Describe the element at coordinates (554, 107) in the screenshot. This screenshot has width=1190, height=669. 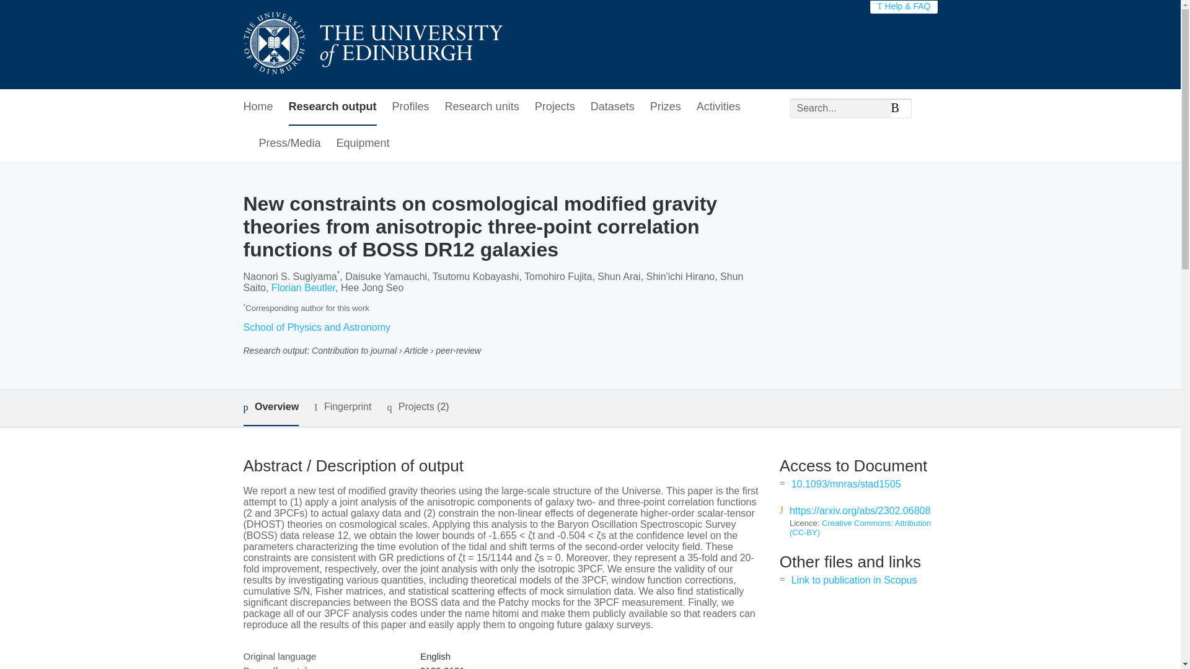
I see `Projects` at that location.